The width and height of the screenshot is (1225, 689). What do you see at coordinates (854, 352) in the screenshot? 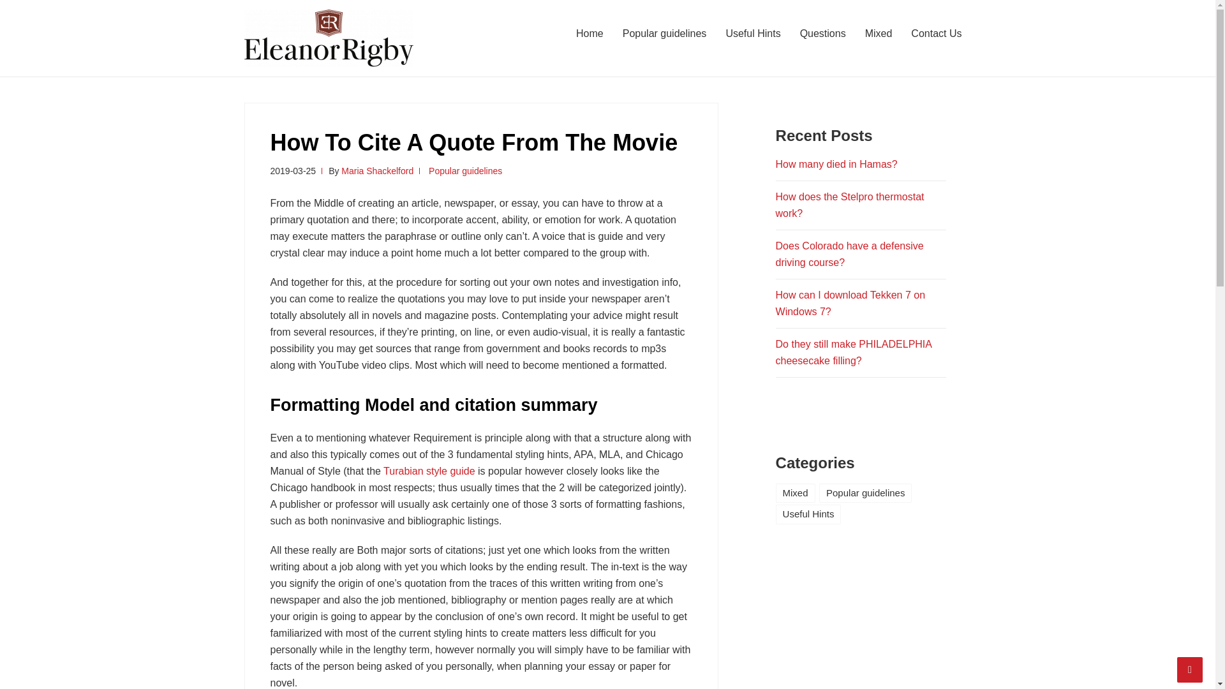
I see `Do they still make PHILADELPHIA cheesecake filling?` at bounding box center [854, 352].